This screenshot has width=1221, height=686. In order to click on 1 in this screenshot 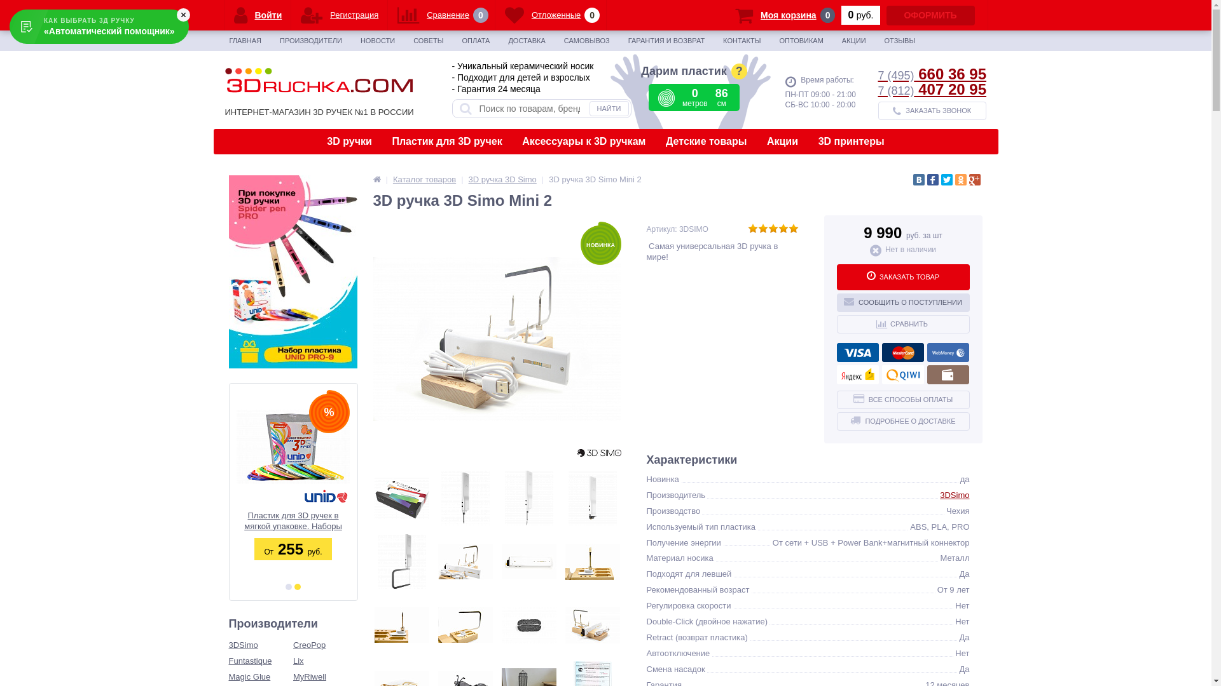, I will do `click(289, 587)`.